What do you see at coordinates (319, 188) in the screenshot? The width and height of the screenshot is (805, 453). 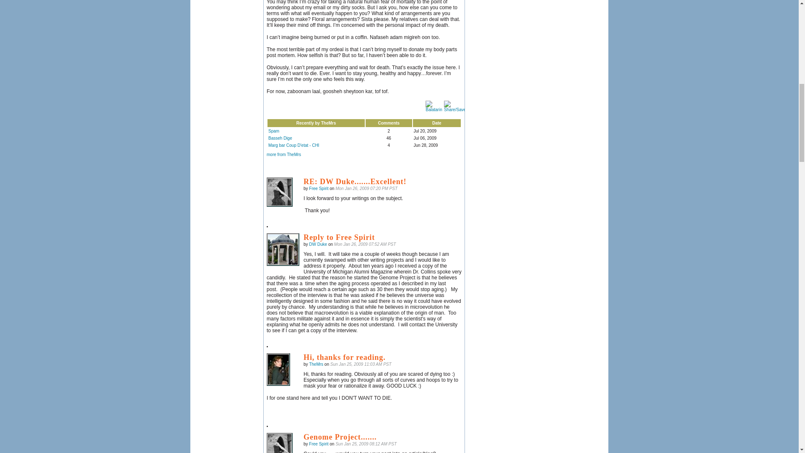 I see `View user profile.` at bounding box center [319, 188].